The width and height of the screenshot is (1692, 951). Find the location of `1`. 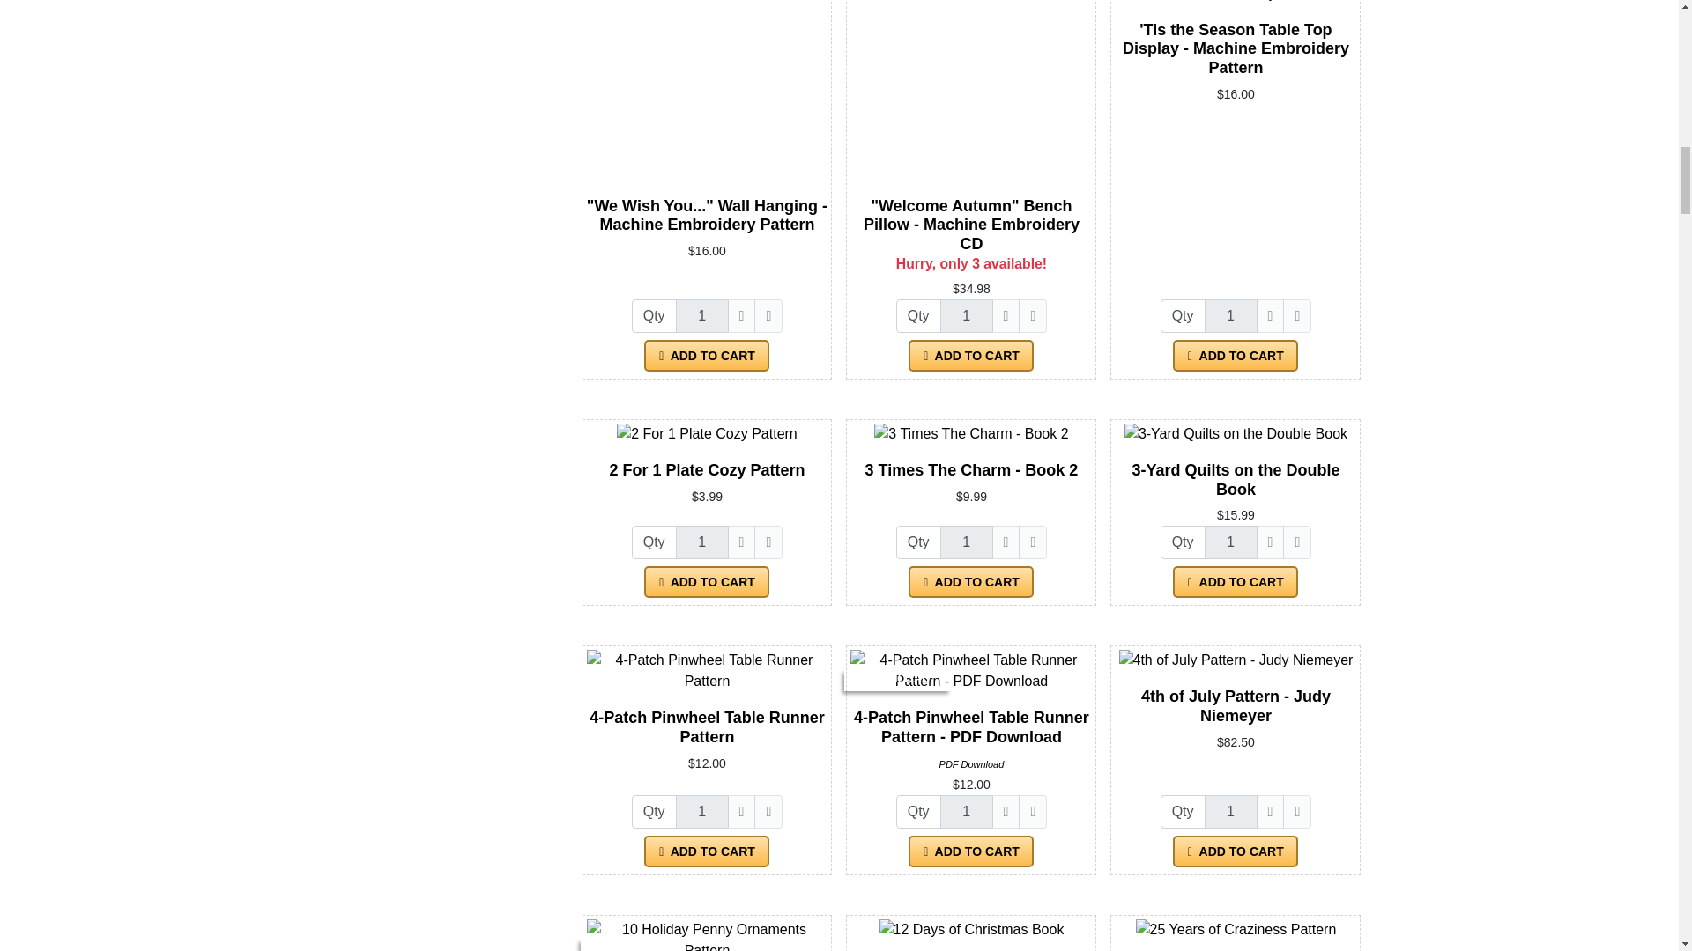

1 is located at coordinates (701, 542).